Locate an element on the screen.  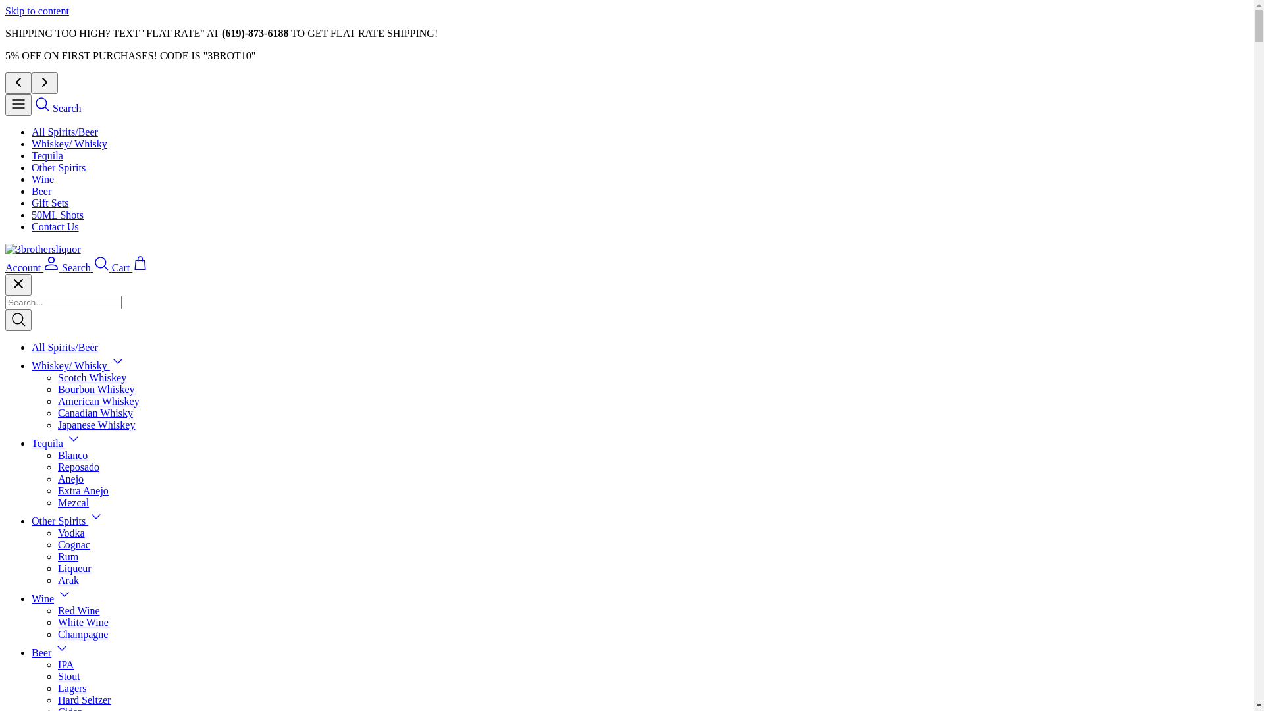
Blanco is located at coordinates (72, 456).